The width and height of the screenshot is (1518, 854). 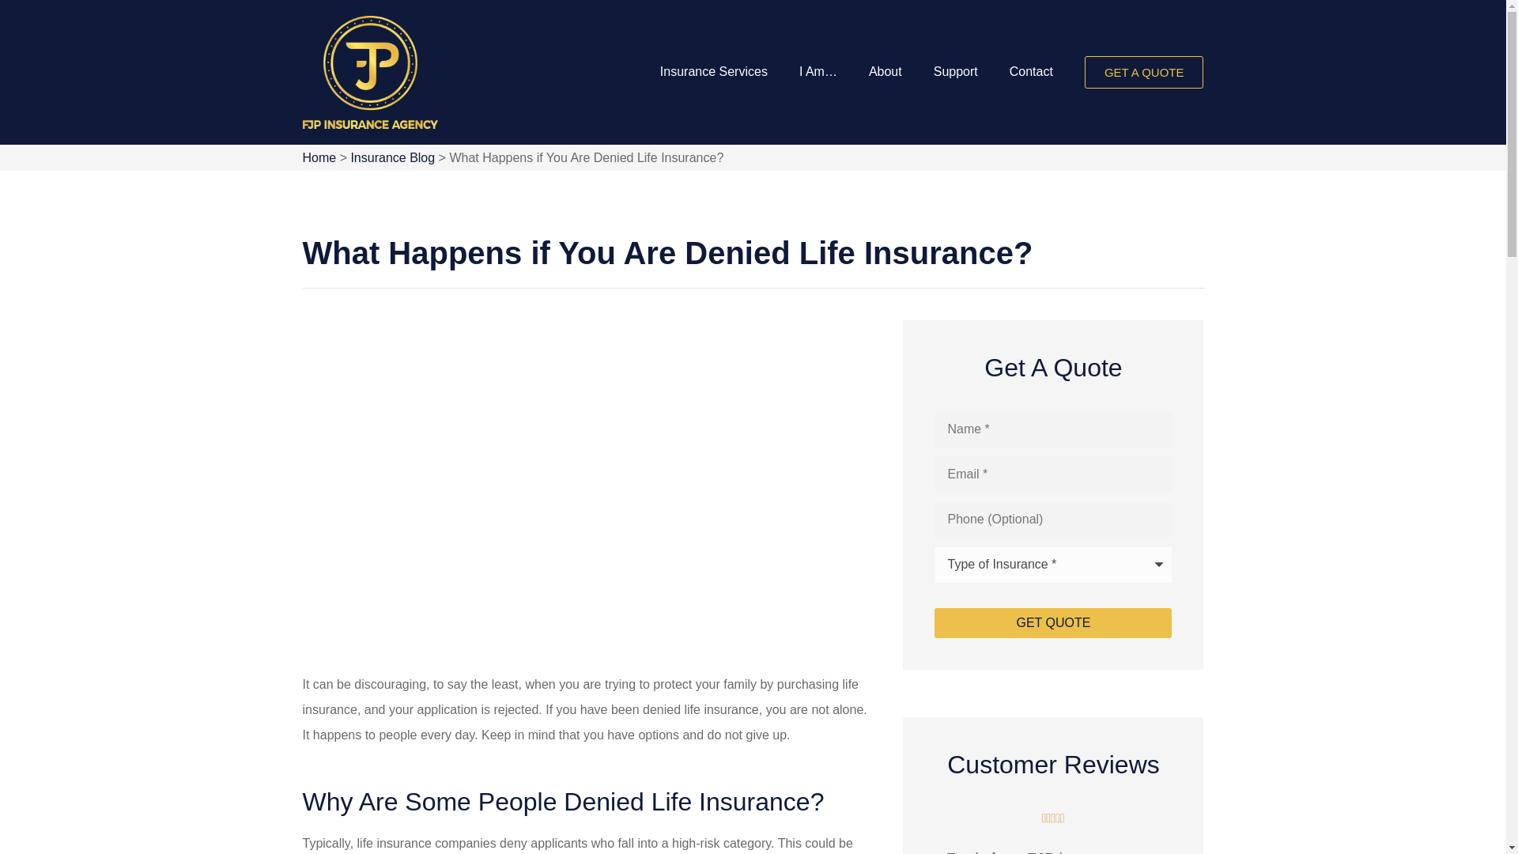 What do you see at coordinates (885, 71) in the screenshot?
I see `About` at bounding box center [885, 71].